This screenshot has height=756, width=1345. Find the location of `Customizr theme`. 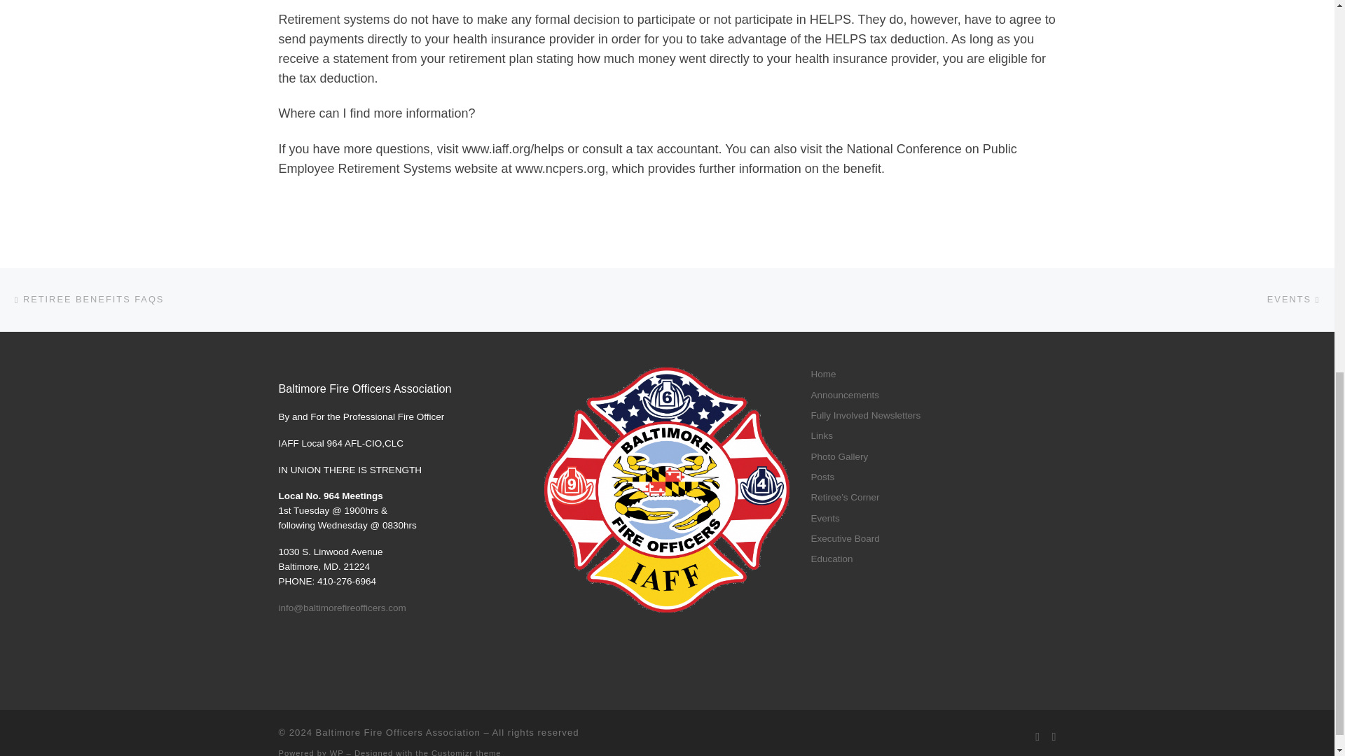

Customizr theme is located at coordinates (467, 752).